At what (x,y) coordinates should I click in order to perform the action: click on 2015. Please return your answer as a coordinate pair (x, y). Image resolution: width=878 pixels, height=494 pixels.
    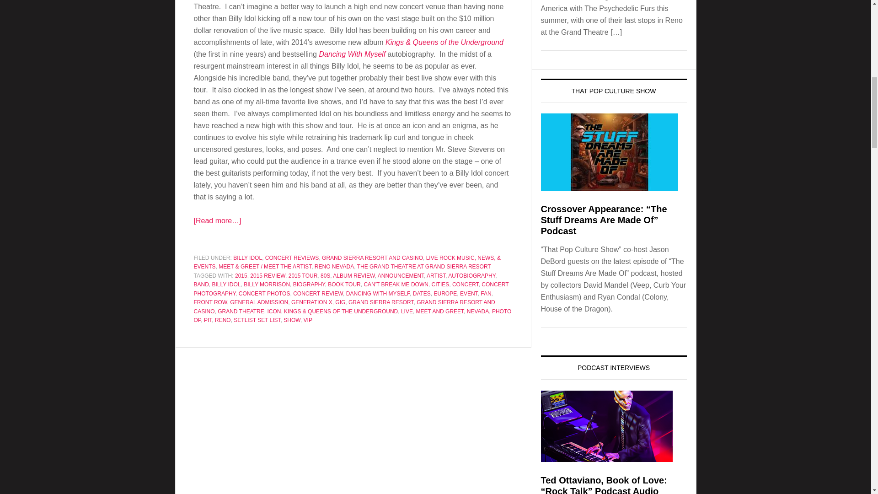
    Looking at the image, I should click on (241, 276).